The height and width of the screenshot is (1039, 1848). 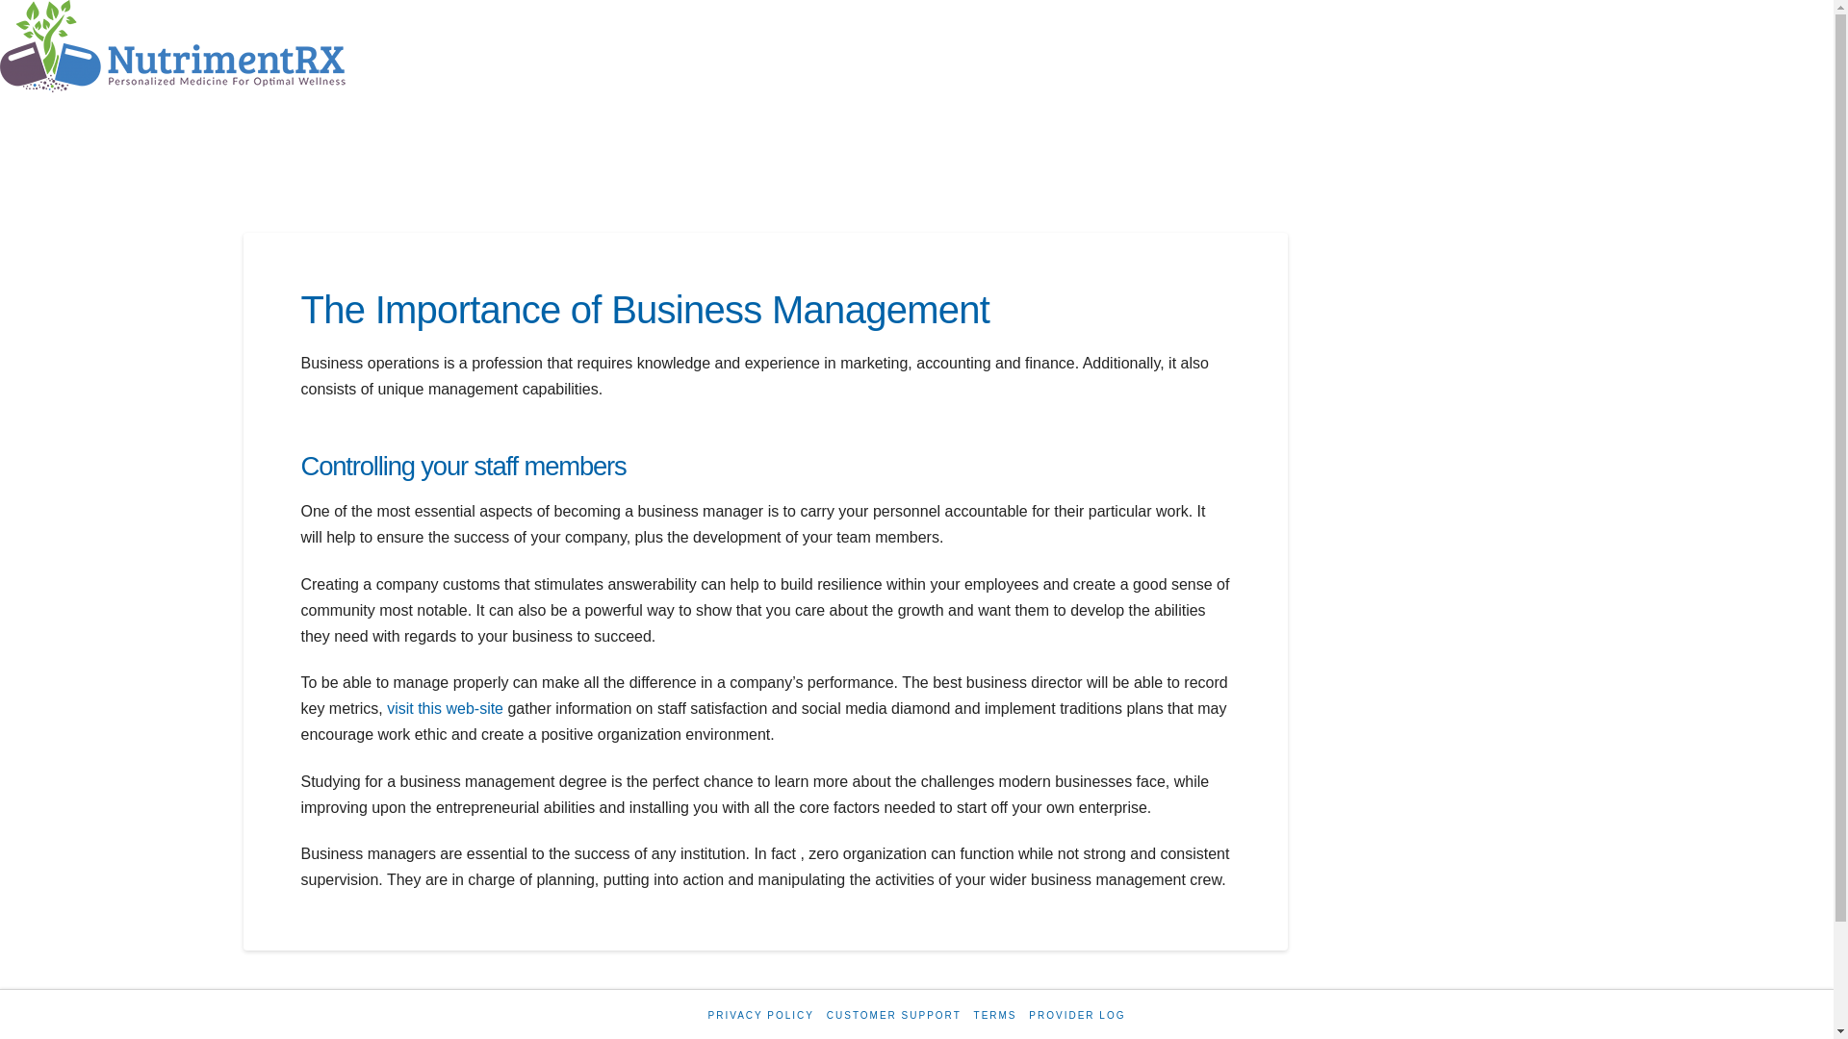 I want to click on PROVIDER LOG, so click(x=1077, y=1014).